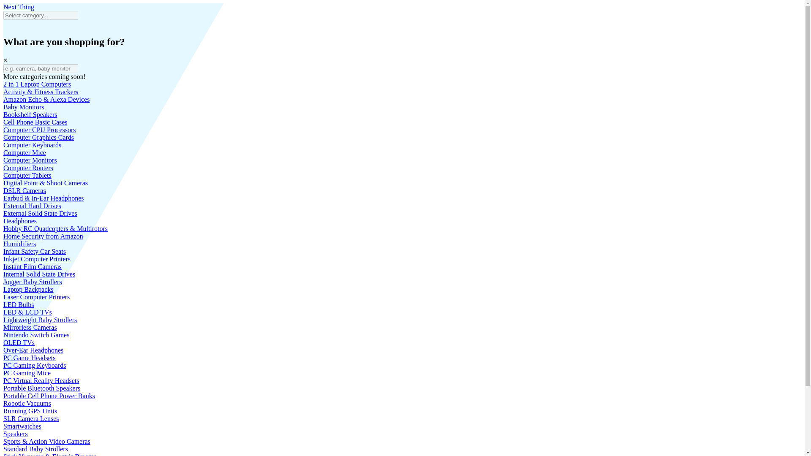 This screenshot has height=456, width=811. I want to click on Next Thing, so click(19, 7).